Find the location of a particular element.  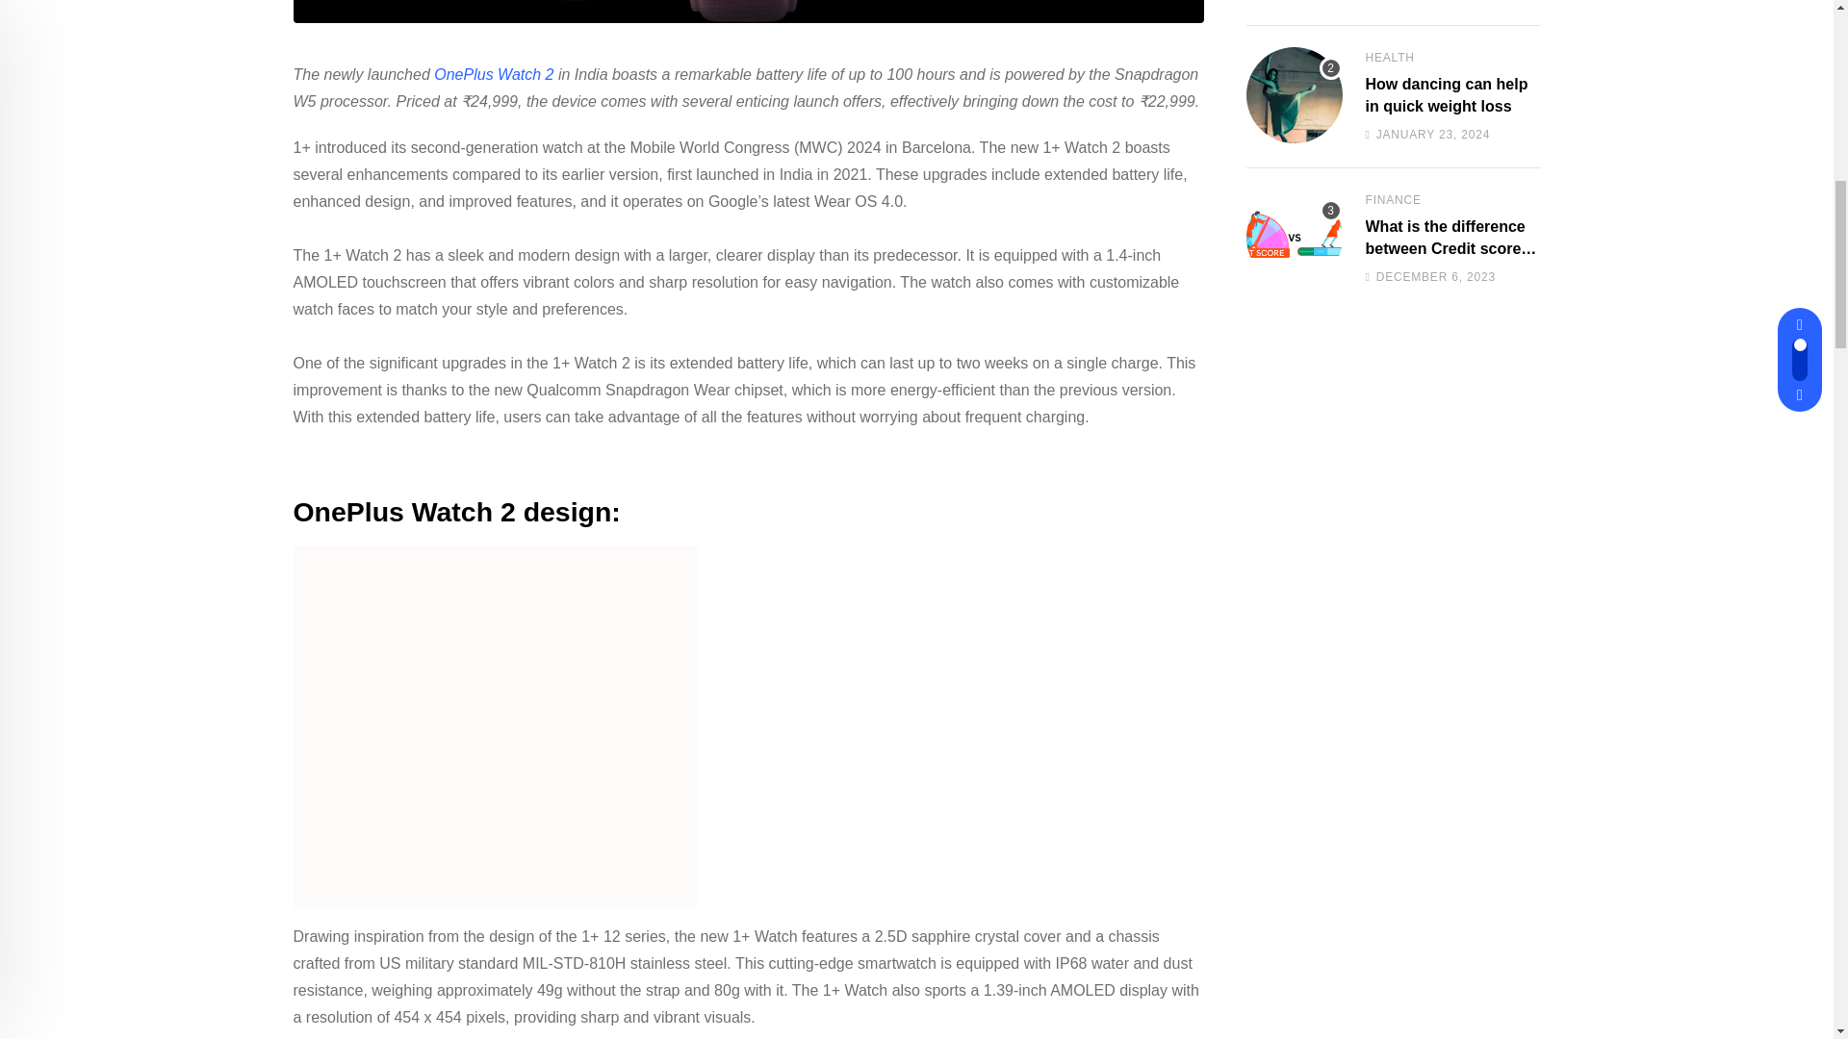

Newzvilla is located at coordinates (1294, 93).